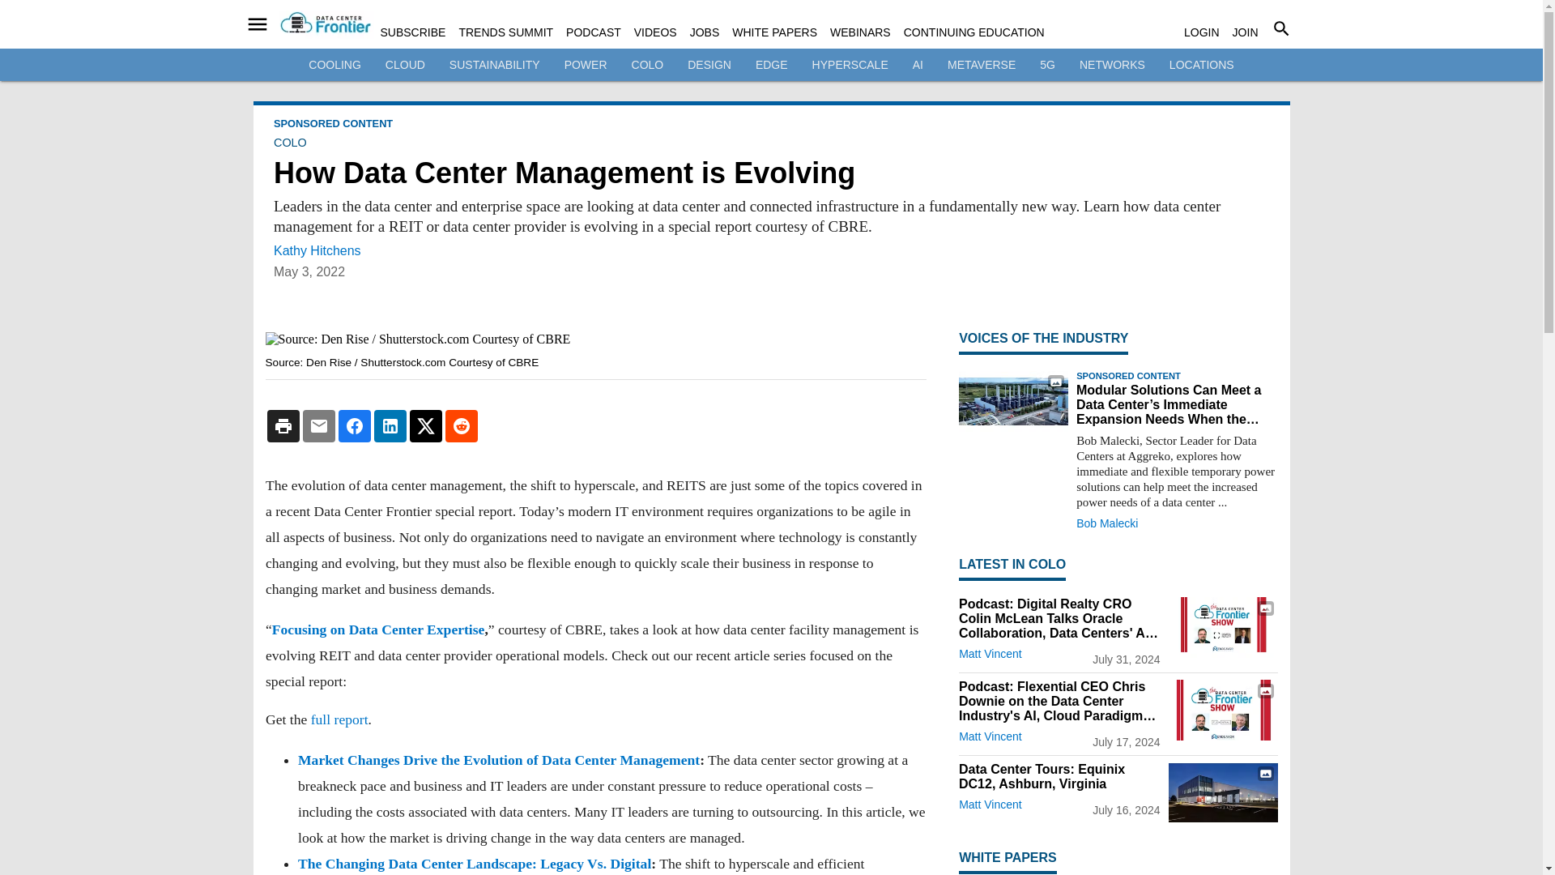 This screenshot has width=1555, height=875. What do you see at coordinates (494, 65) in the screenshot?
I see `SUSTAINABILITY` at bounding box center [494, 65].